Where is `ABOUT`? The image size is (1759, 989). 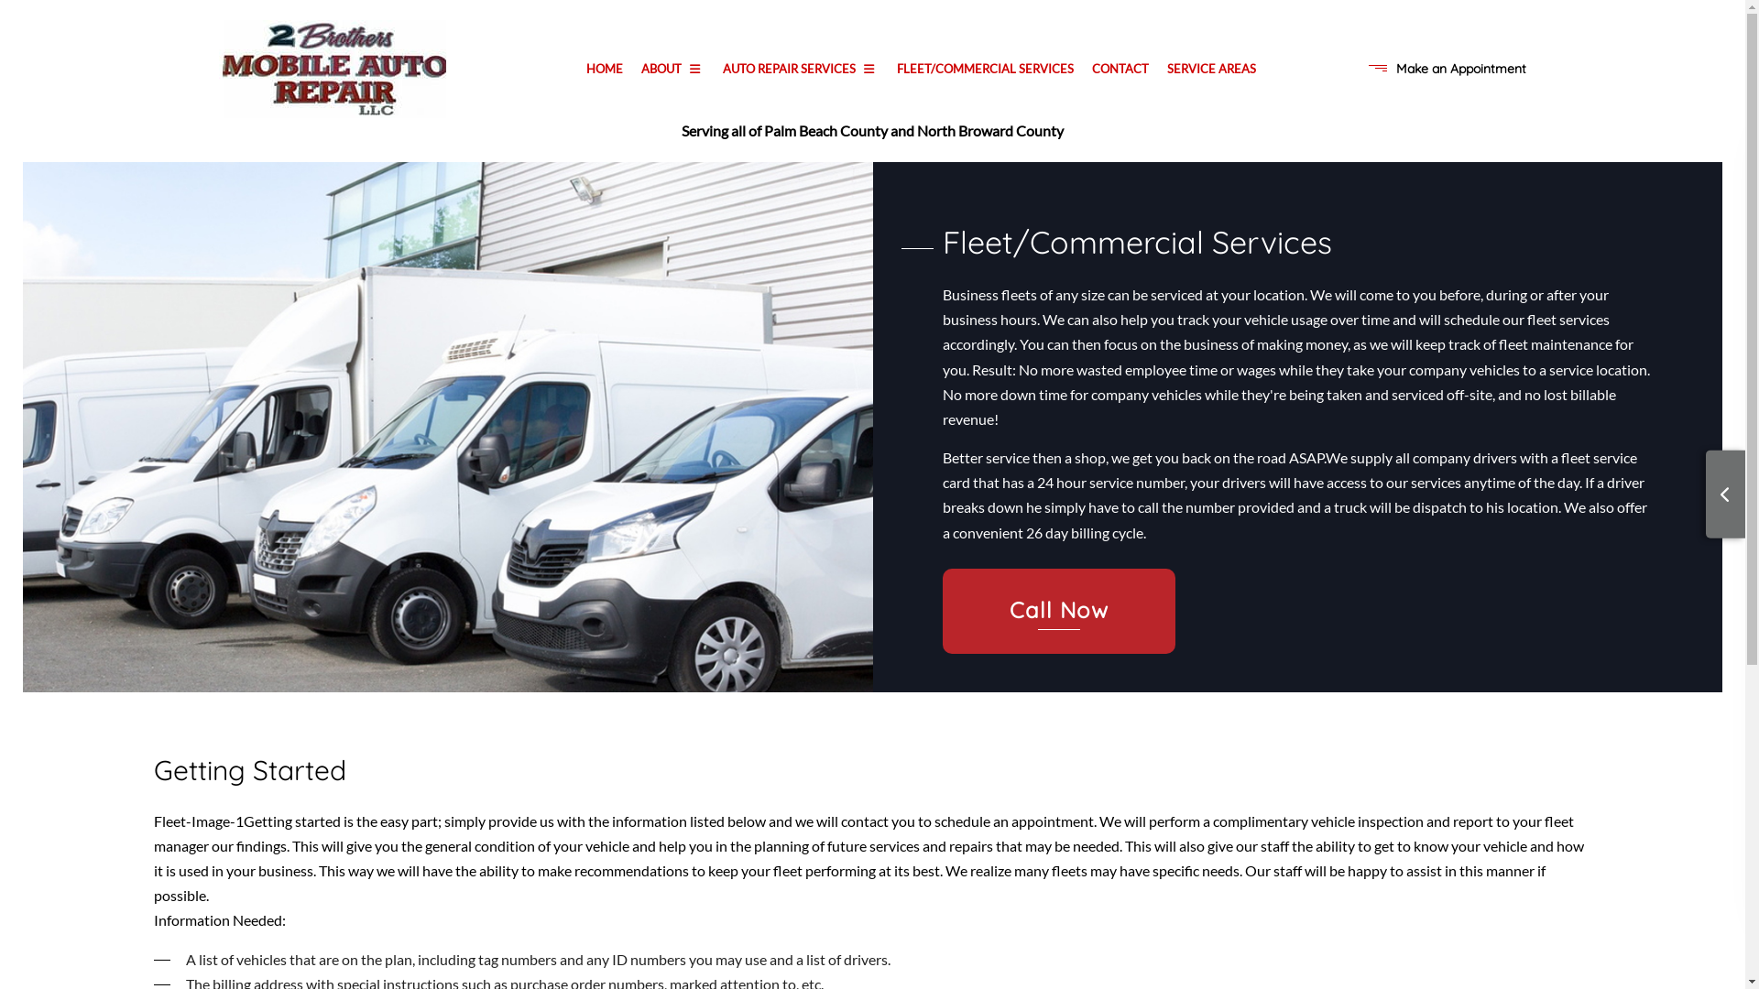
ABOUT is located at coordinates (672, 70).